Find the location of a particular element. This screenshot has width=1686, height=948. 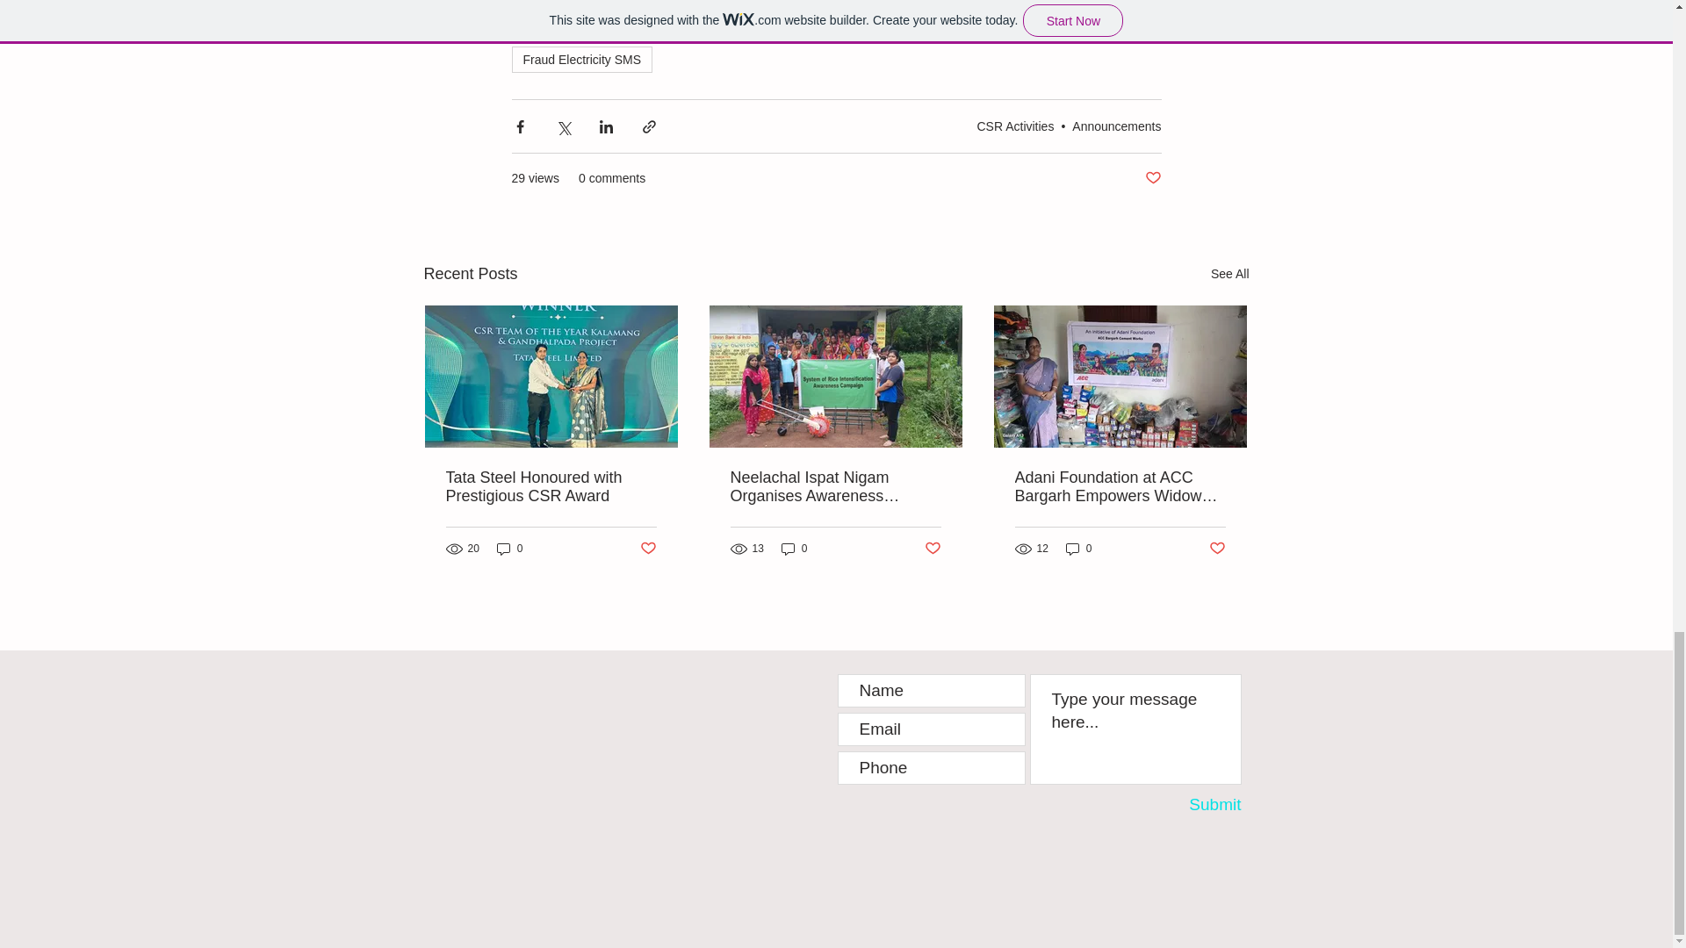

TPSODL News is located at coordinates (688, 3).